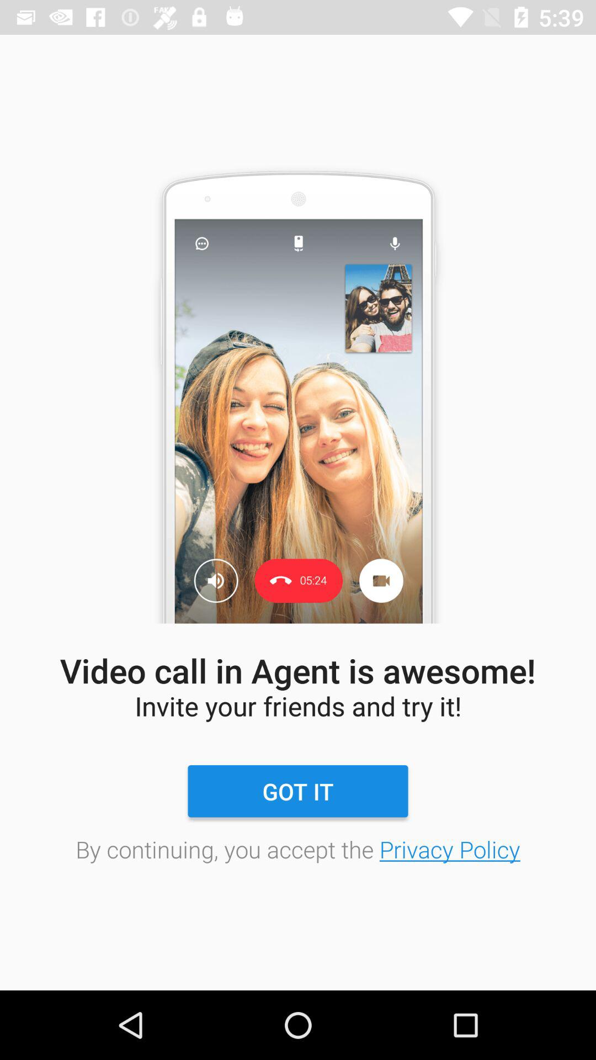  Describe the element at coordinates (297, 791) in the screenshot. I see `flip until the got it icon` at that location.